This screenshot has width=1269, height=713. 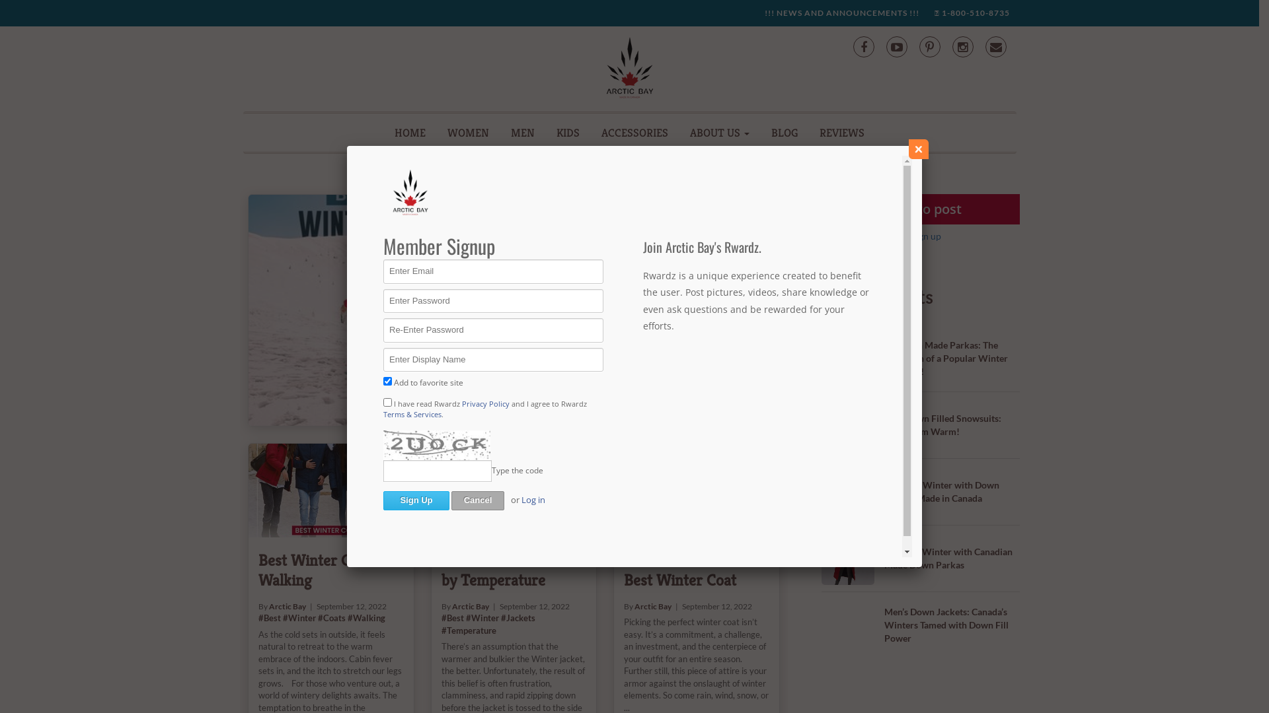 I want to click on MEN, so click(x=523, y=133).